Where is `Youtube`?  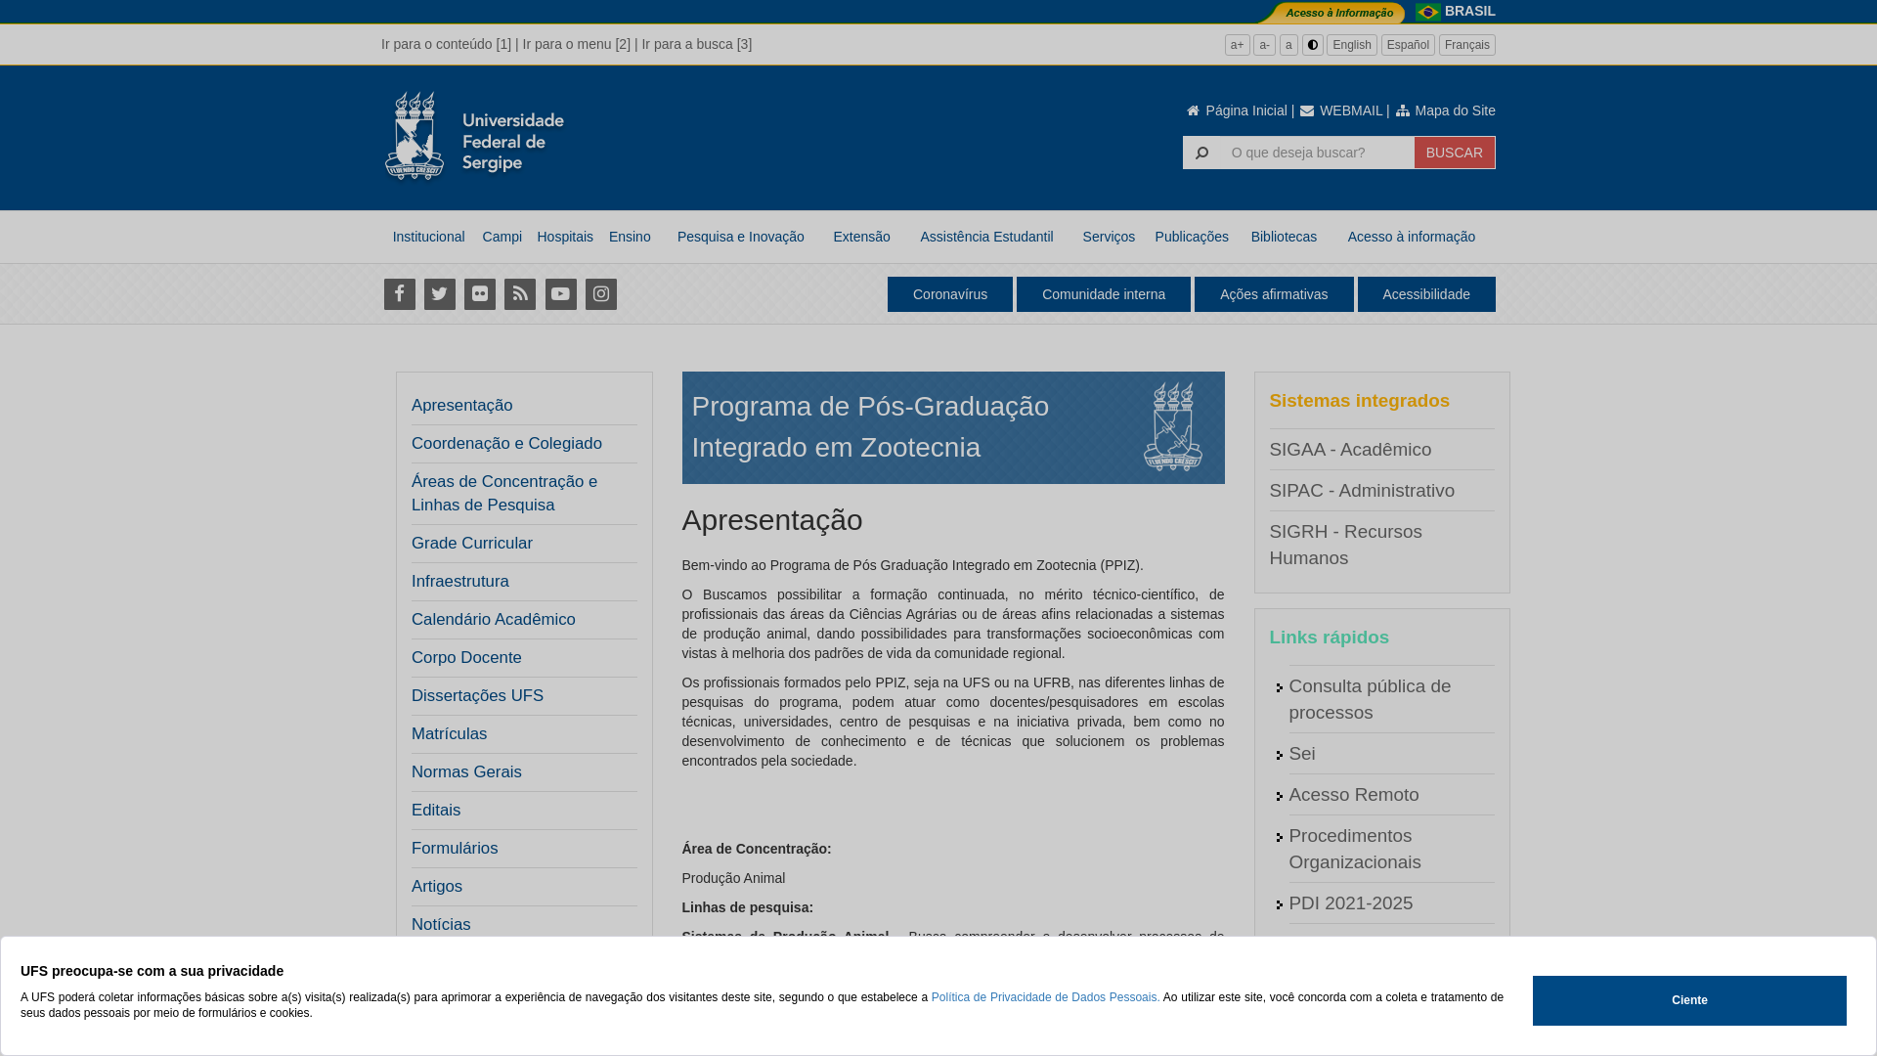 Youtube is located at coordinates (561, 293).